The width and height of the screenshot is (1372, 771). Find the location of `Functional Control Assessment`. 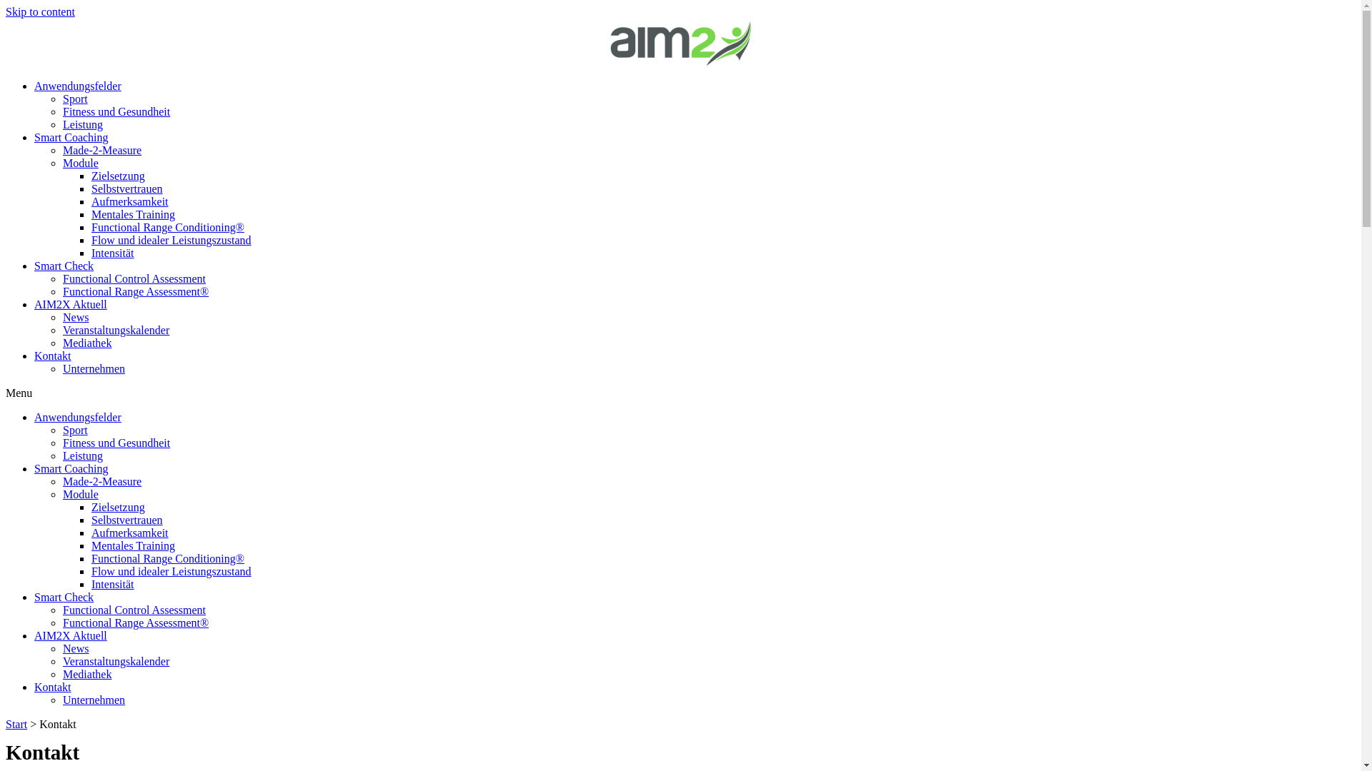

Functional Control Assessment is located at coordinates (134, 610).